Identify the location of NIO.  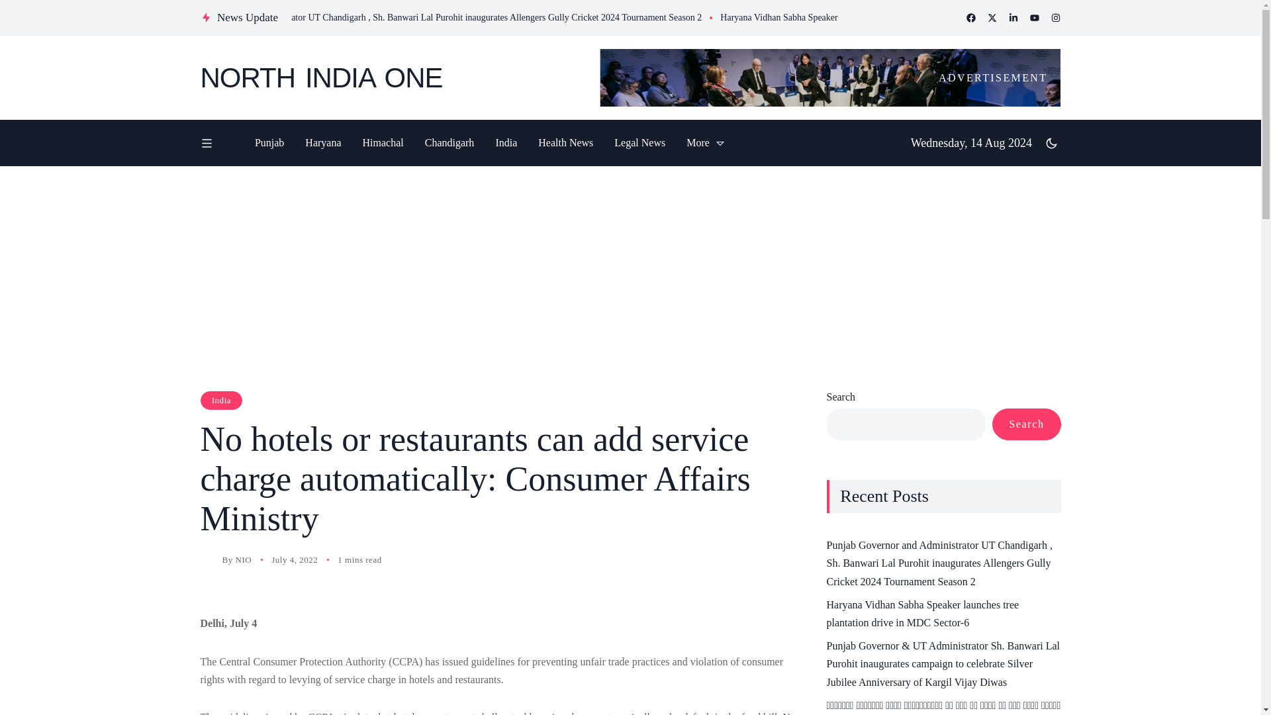
(244, 560).